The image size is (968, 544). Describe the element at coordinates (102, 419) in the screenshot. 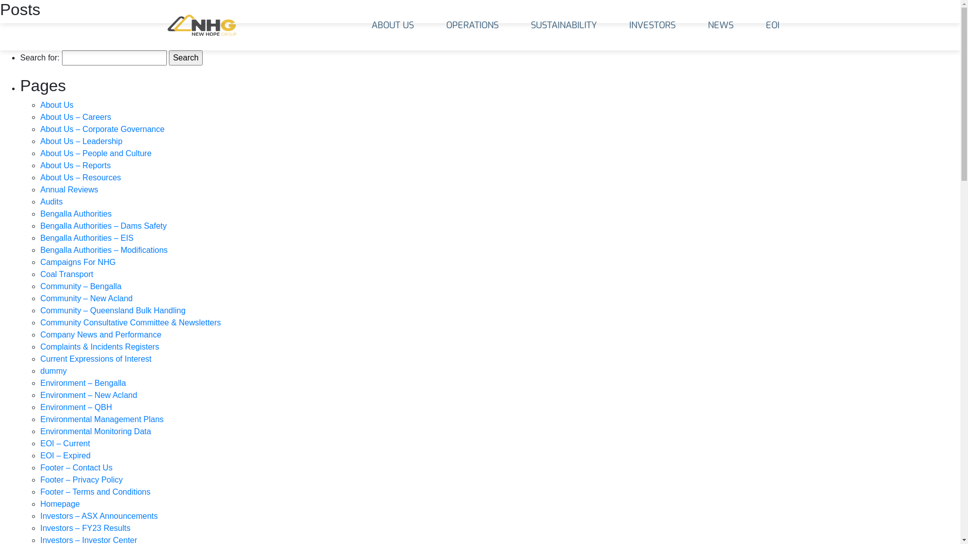

I see `Environmental Management Plans` at that location.